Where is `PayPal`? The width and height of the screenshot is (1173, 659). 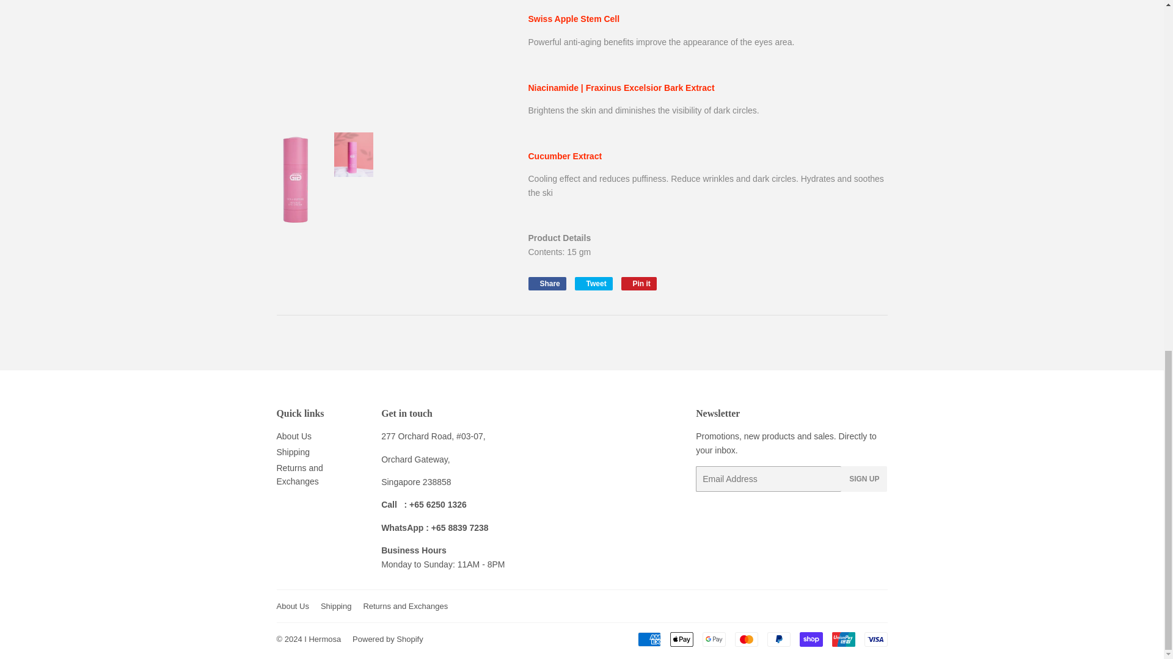
PayPal is located at coordinates (778, 639).